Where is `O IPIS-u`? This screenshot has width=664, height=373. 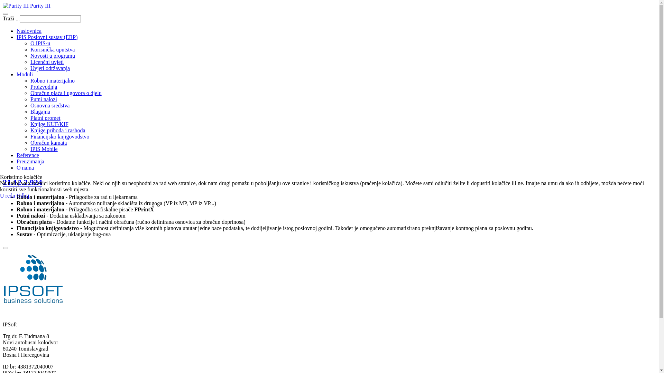
O IPIS-u is located at coordinates (40, 44).